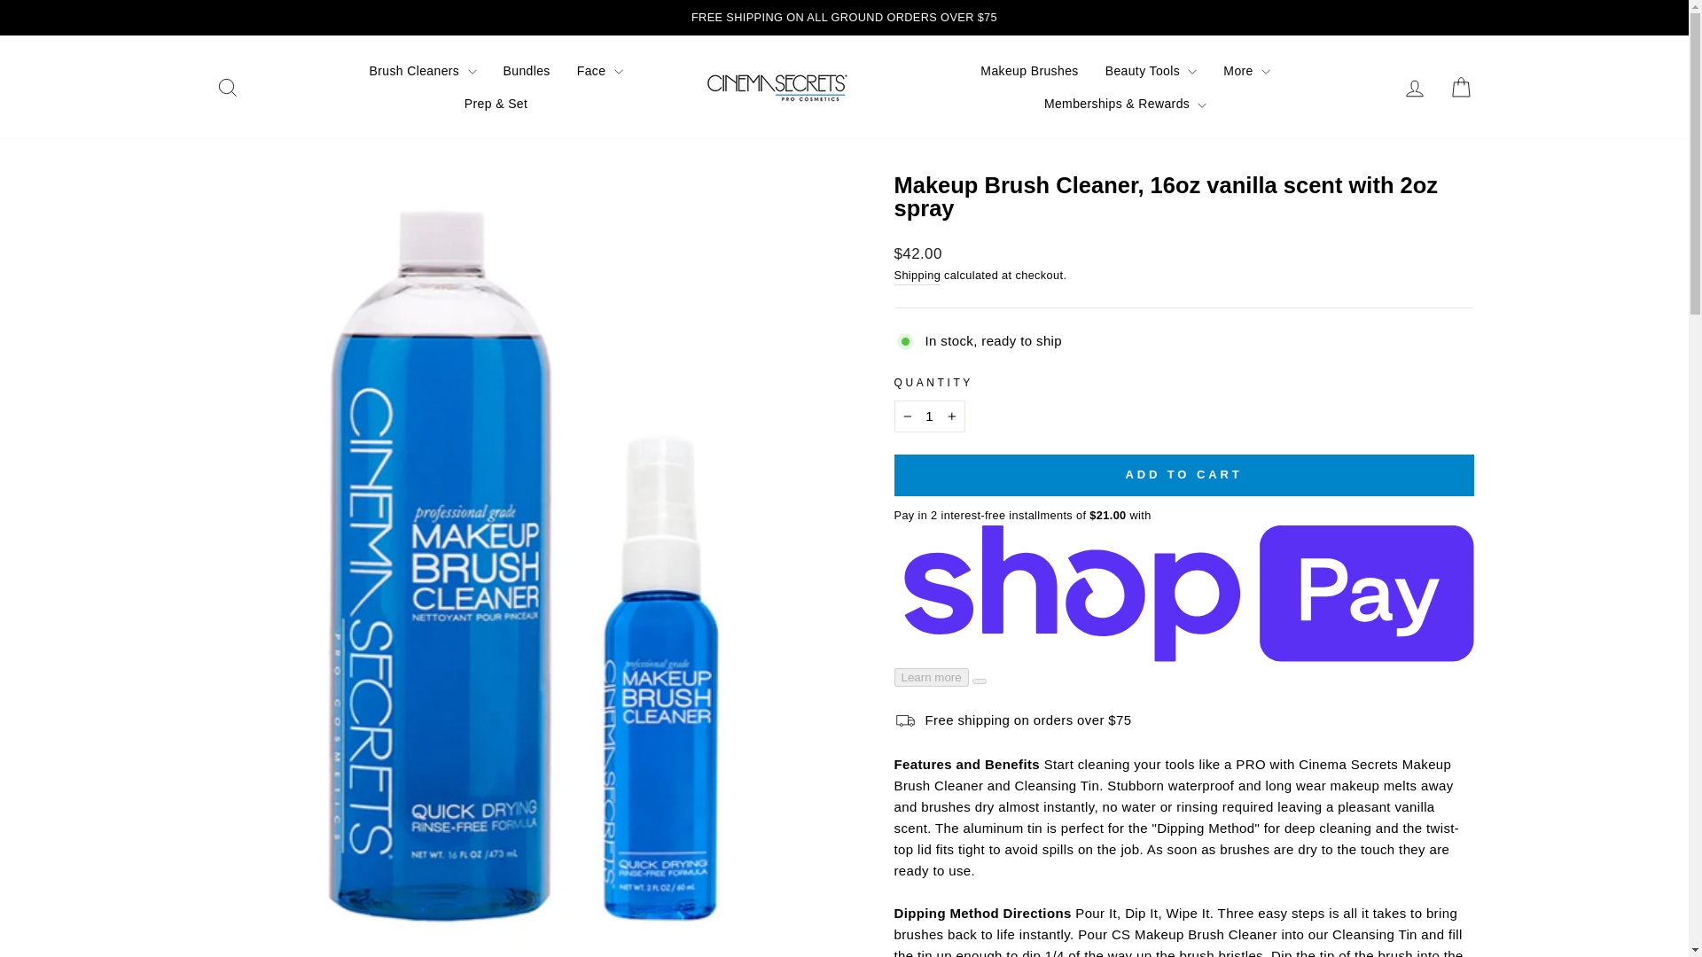 The height and width of the screenshot is (957, 1702). I want to click on account, so click(1415, 89).